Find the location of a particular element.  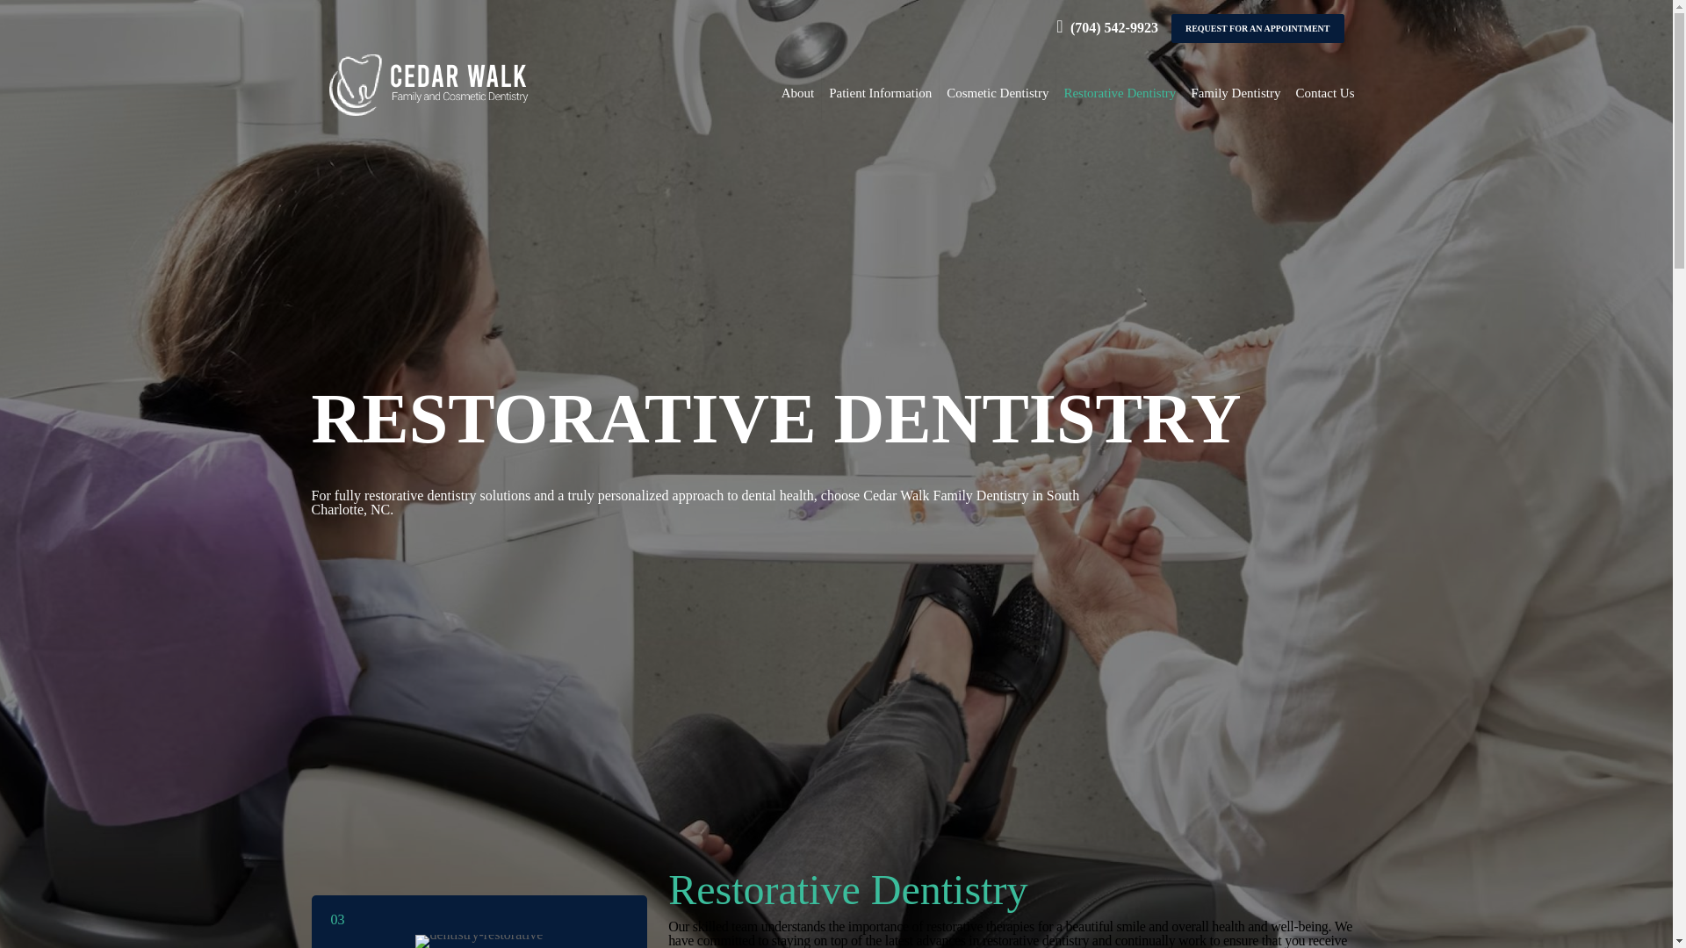

Cosmetic Dentistry is located at coordinates (998, 93).